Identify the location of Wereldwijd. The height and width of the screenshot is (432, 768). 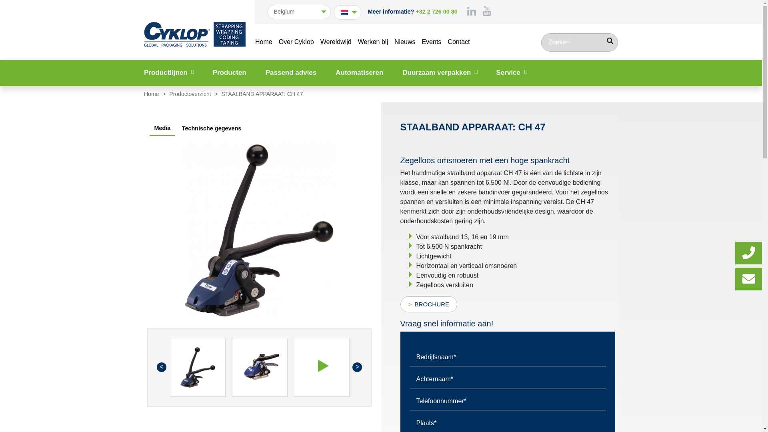
(336, 42).